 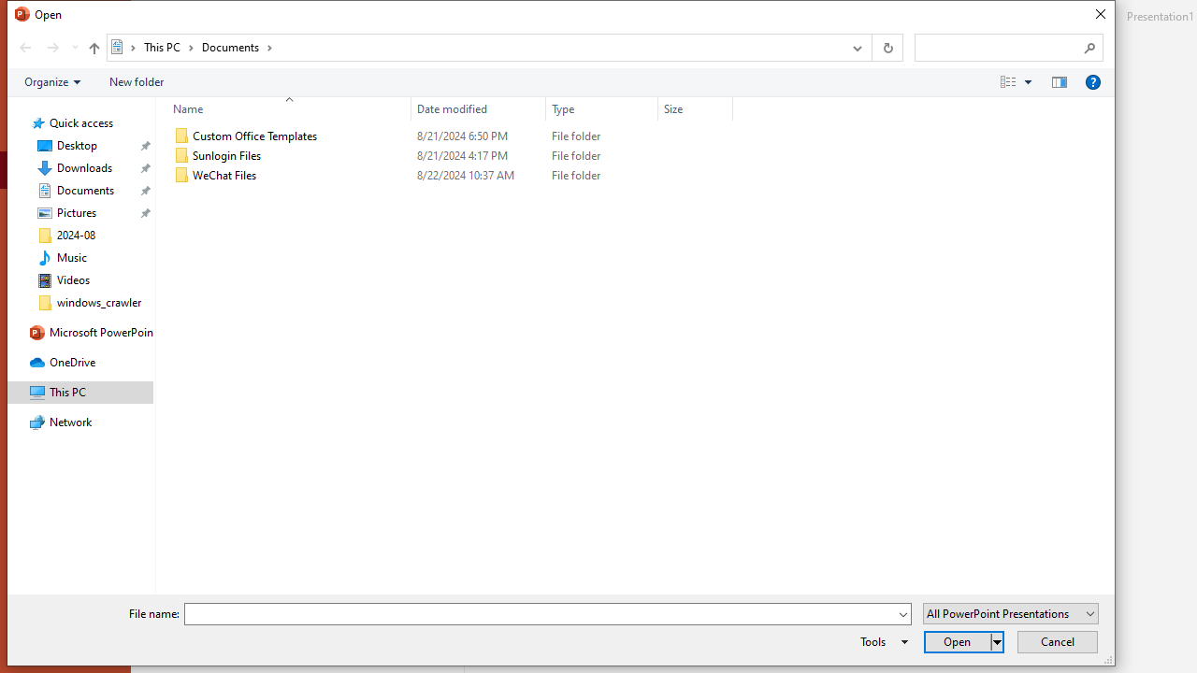 I want to click on This PC, so click(x=168, y=47).